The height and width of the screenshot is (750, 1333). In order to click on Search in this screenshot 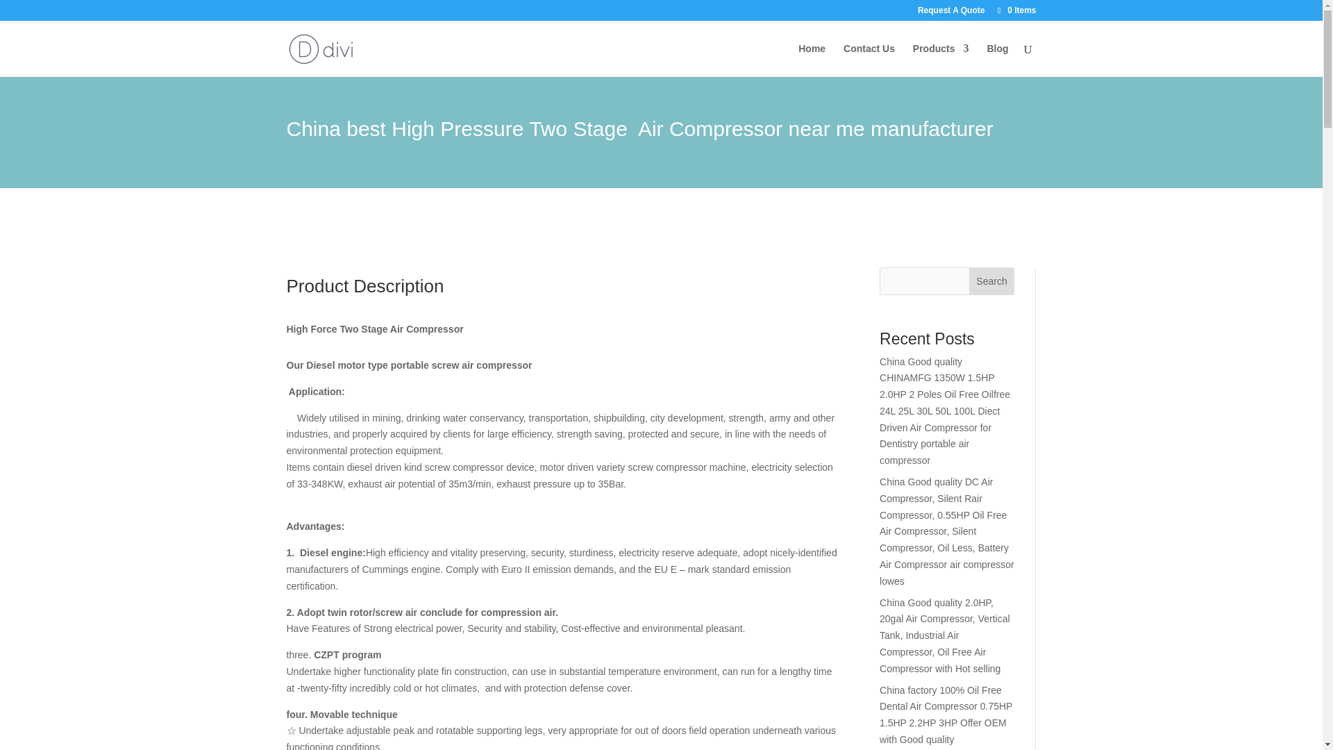, I will do `click(991, 281)`.